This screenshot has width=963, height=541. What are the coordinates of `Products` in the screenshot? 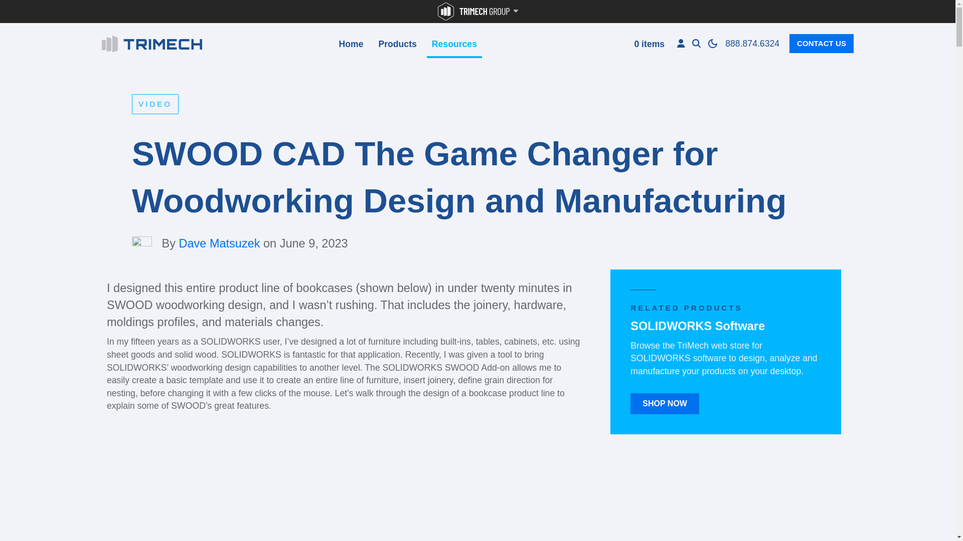 It's located at (397, 45).